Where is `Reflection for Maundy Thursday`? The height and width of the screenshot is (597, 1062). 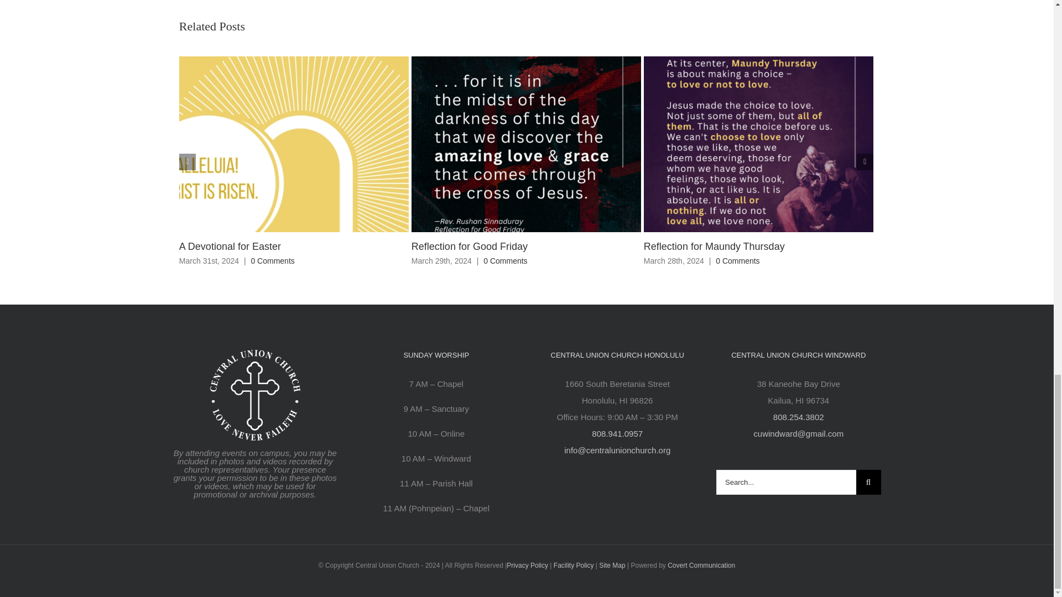
Reflection for Maundy Thursday is located at coordinates (714, 247).